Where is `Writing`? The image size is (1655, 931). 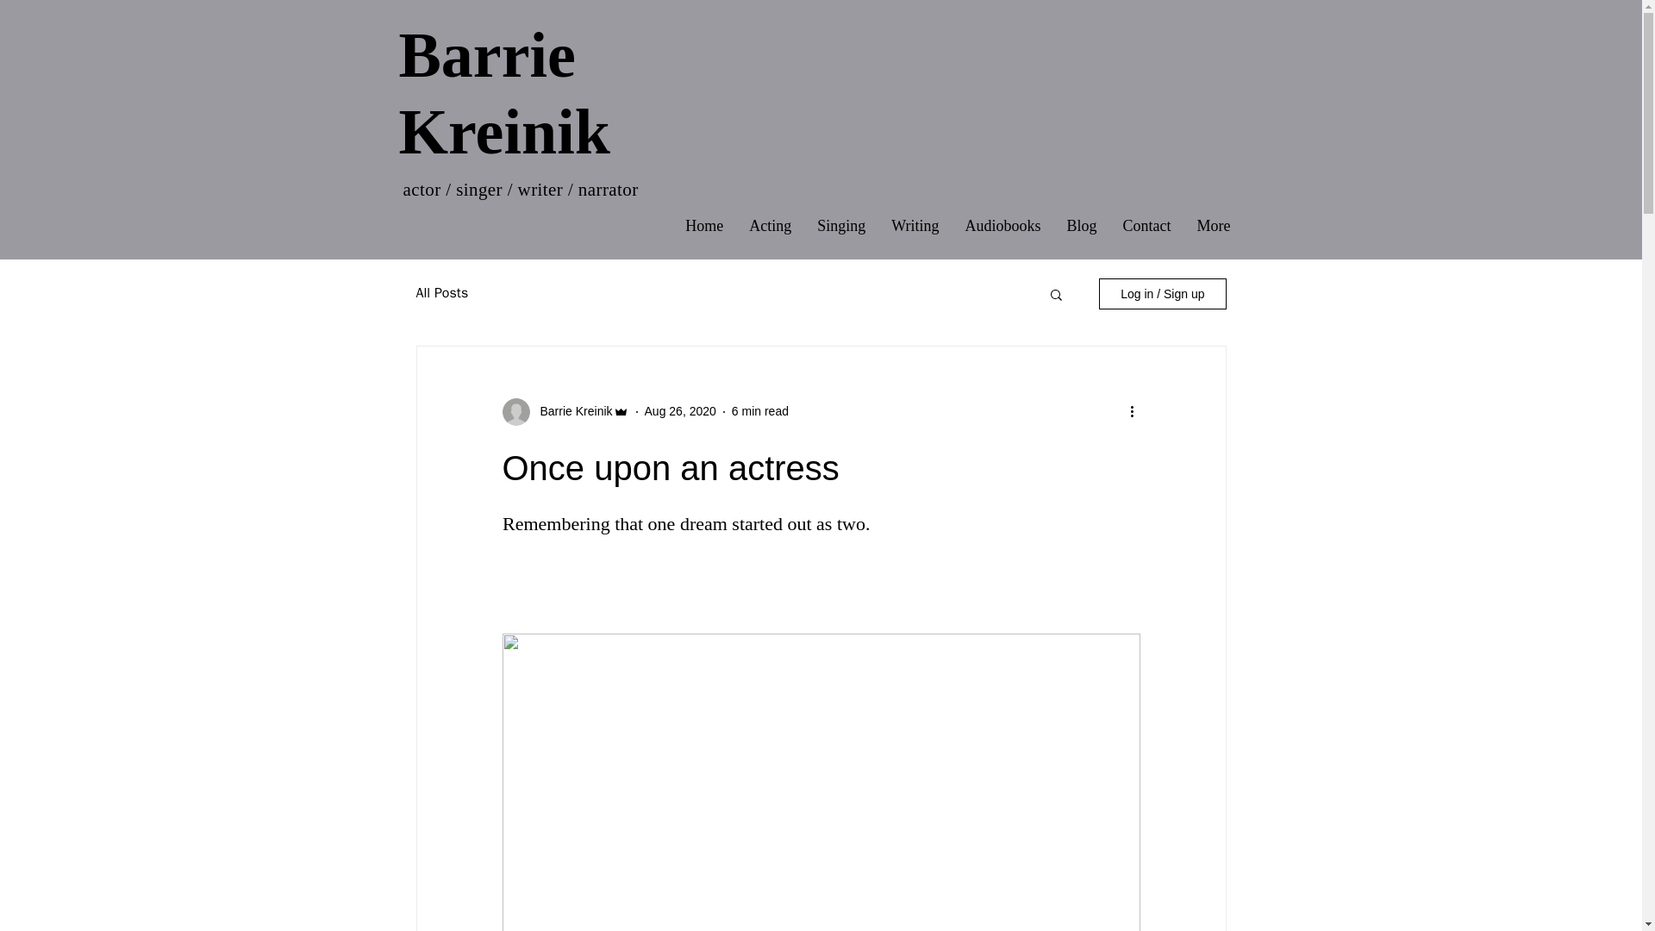
Writing is located at coordinates (915, 228).